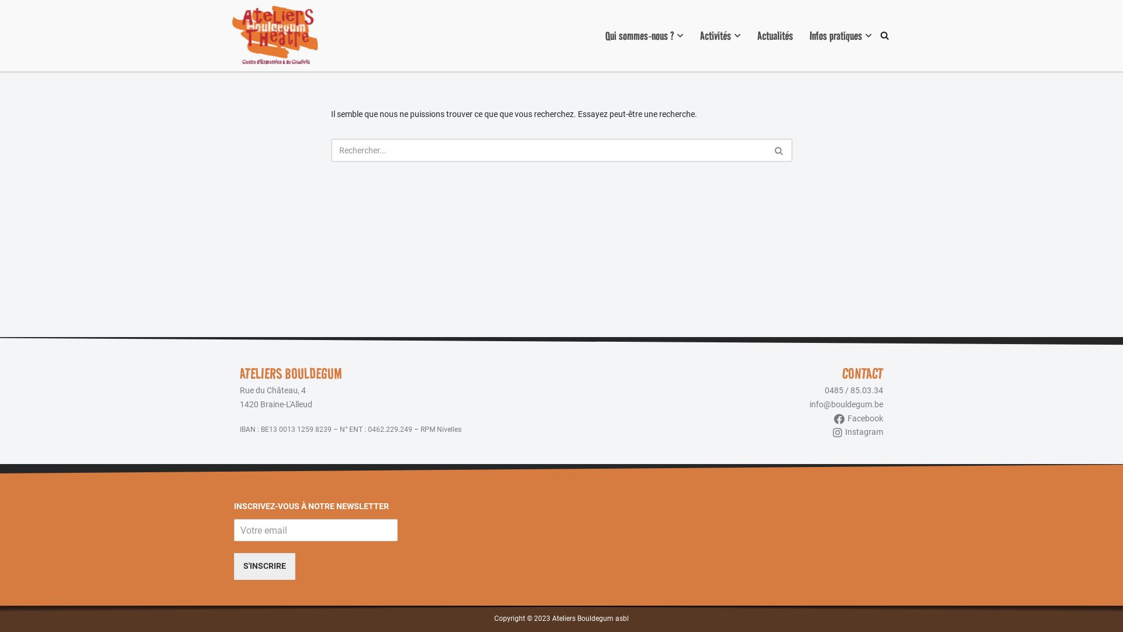  I want to click on Aller au contenu, so click(9, 25).